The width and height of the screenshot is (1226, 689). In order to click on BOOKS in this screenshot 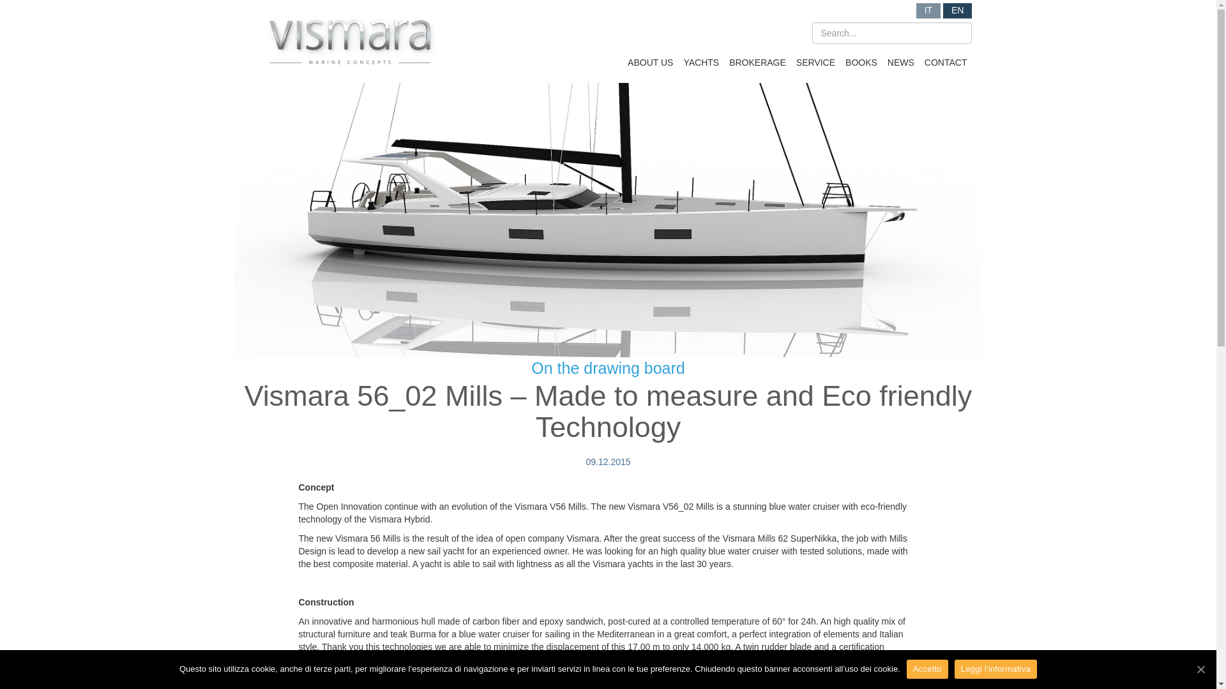, I will do `click(861, 60)`.